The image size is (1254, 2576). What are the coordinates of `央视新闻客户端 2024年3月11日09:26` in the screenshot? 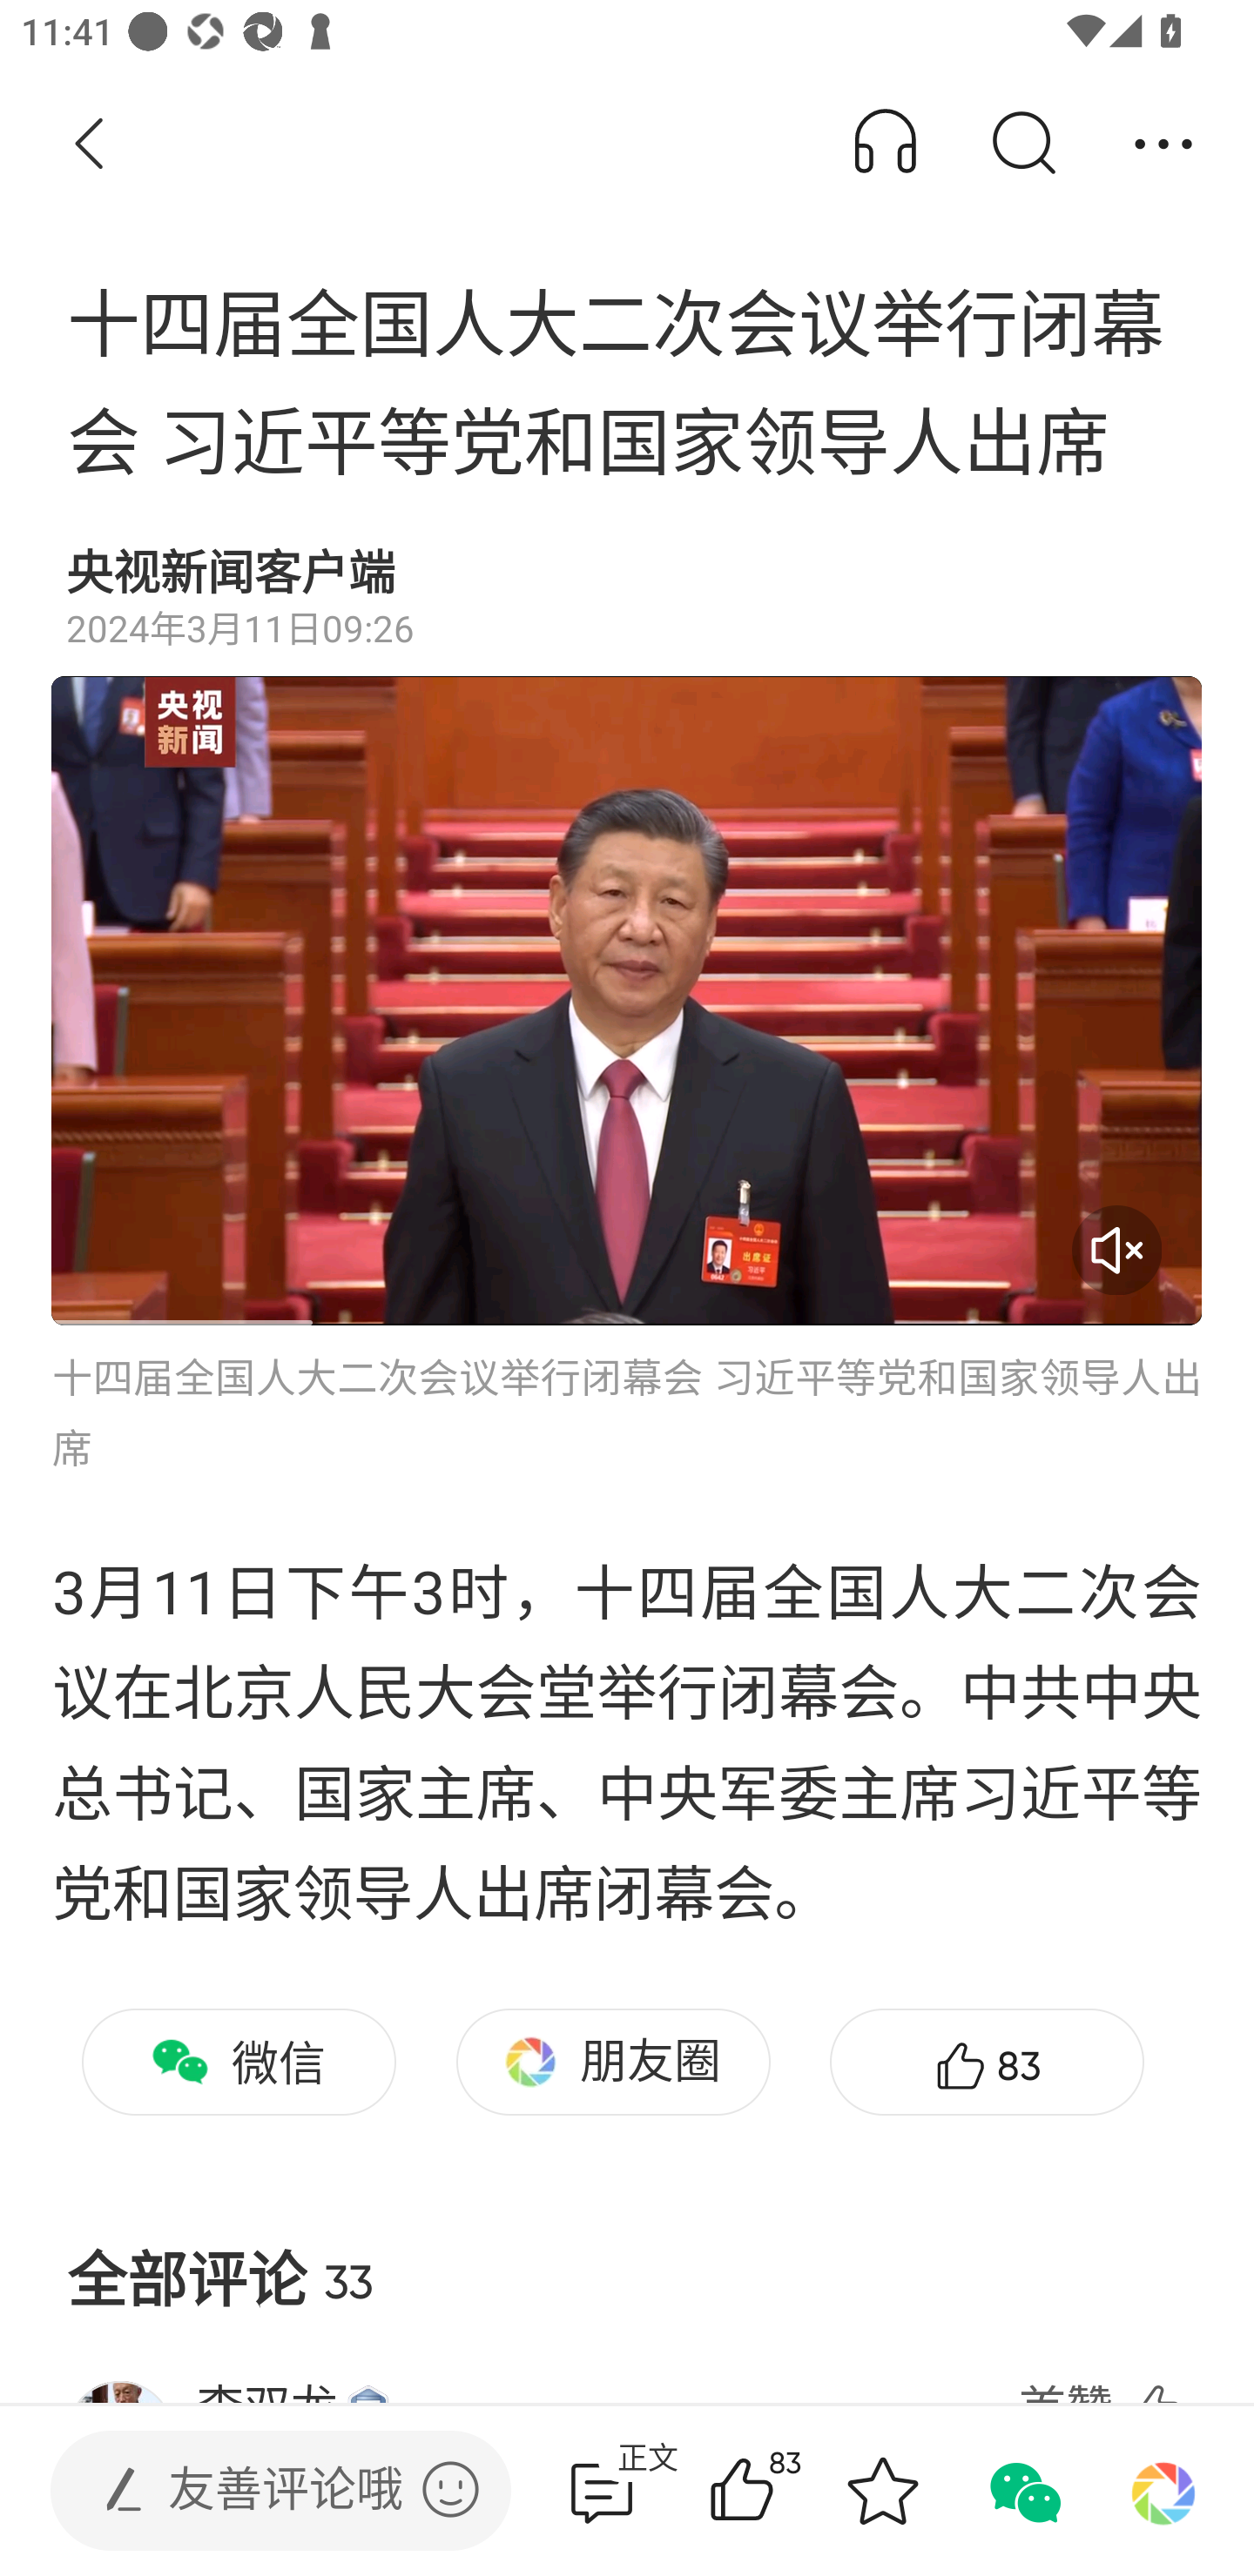 It's located at (627, 599).